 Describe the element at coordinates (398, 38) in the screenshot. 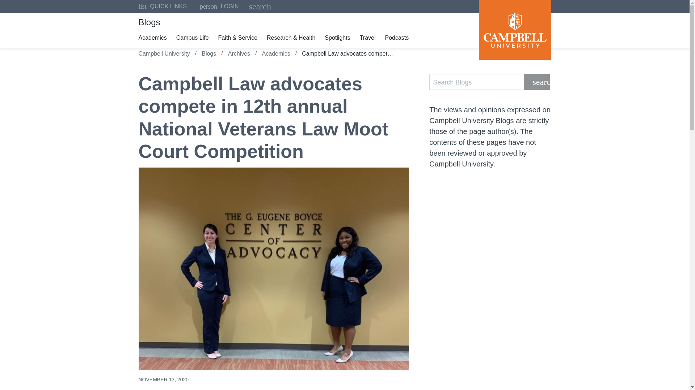

I see `Podcasts` at that location.